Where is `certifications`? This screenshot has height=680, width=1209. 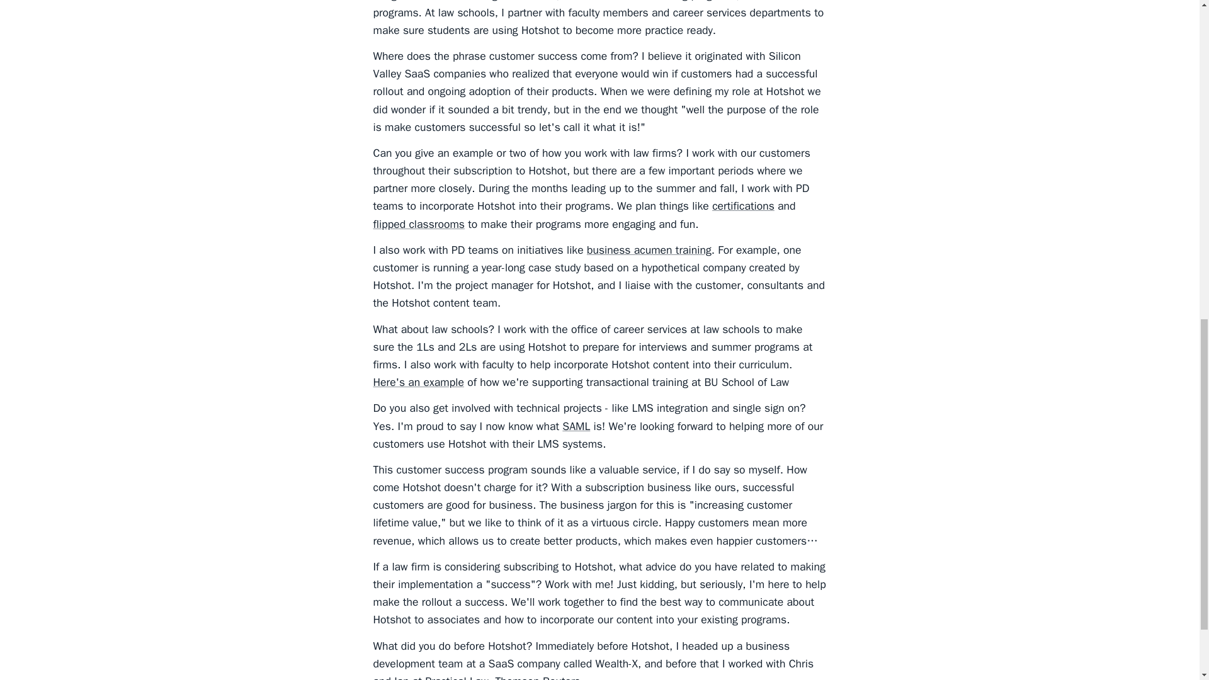 certifications is located at coordinates (743, 206).